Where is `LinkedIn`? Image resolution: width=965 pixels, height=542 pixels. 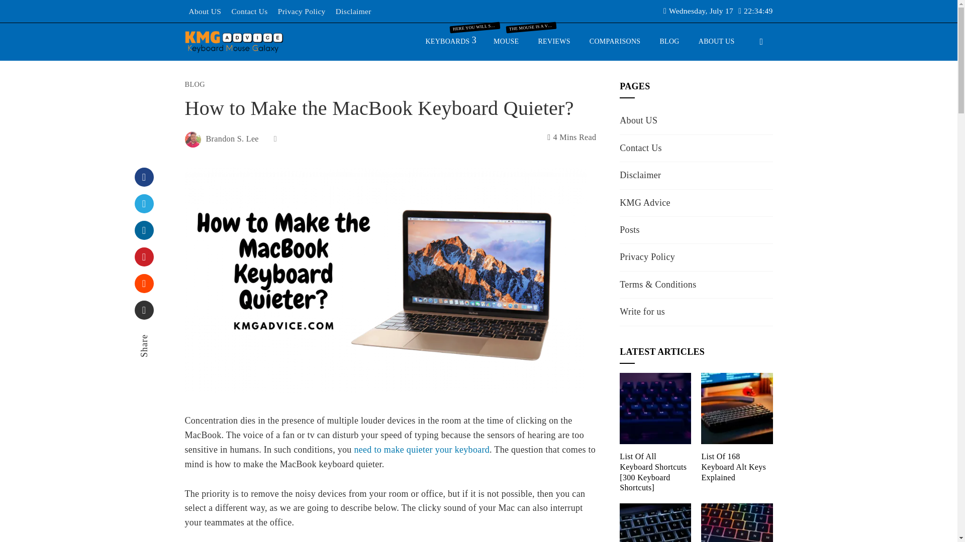
LinkedIn is located at coordinates (144, 230).